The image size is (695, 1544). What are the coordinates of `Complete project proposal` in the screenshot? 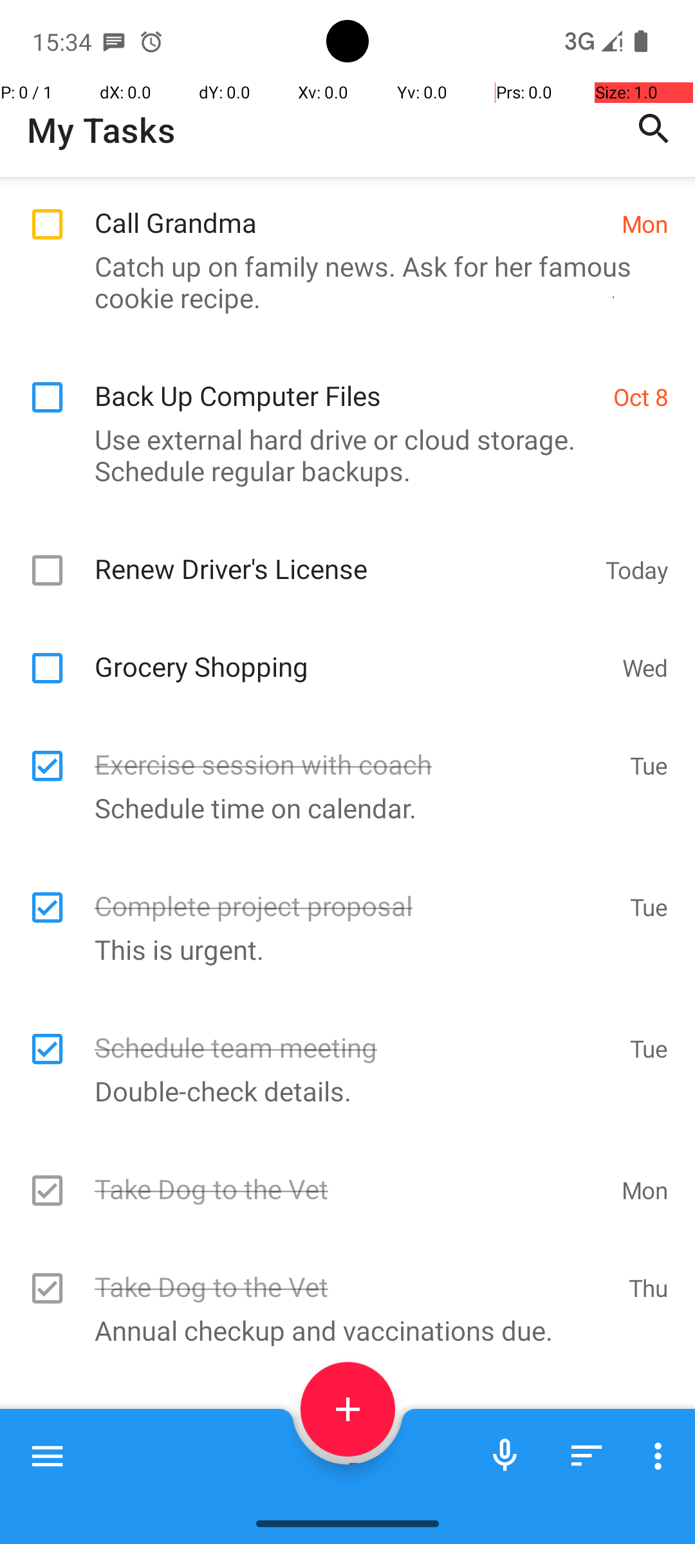 It's located at (355, 892).